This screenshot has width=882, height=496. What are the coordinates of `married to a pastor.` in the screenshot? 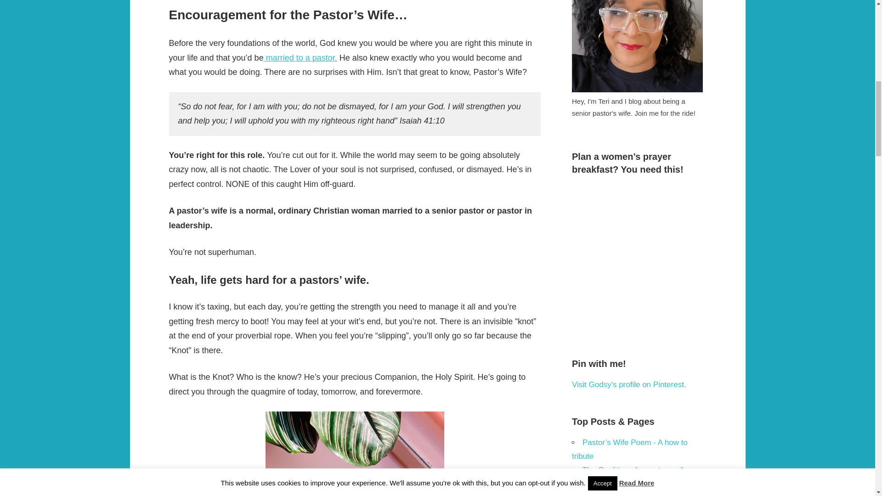 It's located at (300, 58).